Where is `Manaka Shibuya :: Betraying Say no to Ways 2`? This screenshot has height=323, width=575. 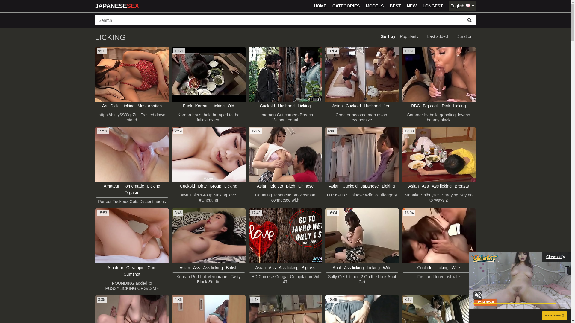
Manaka Shibuya :: Betraying Say no to Ways 2 is located at coordinates (438, 198).